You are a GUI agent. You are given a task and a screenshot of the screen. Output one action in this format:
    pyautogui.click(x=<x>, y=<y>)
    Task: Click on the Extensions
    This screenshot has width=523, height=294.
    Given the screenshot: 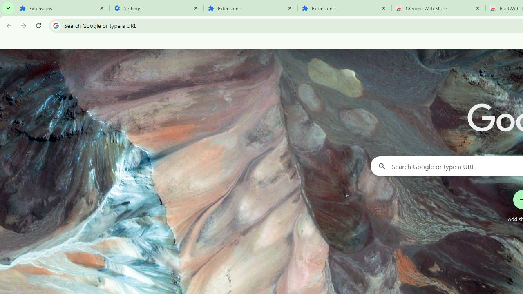 What is the action you would take?
    pyautogui.click(x=250, y=8)
    